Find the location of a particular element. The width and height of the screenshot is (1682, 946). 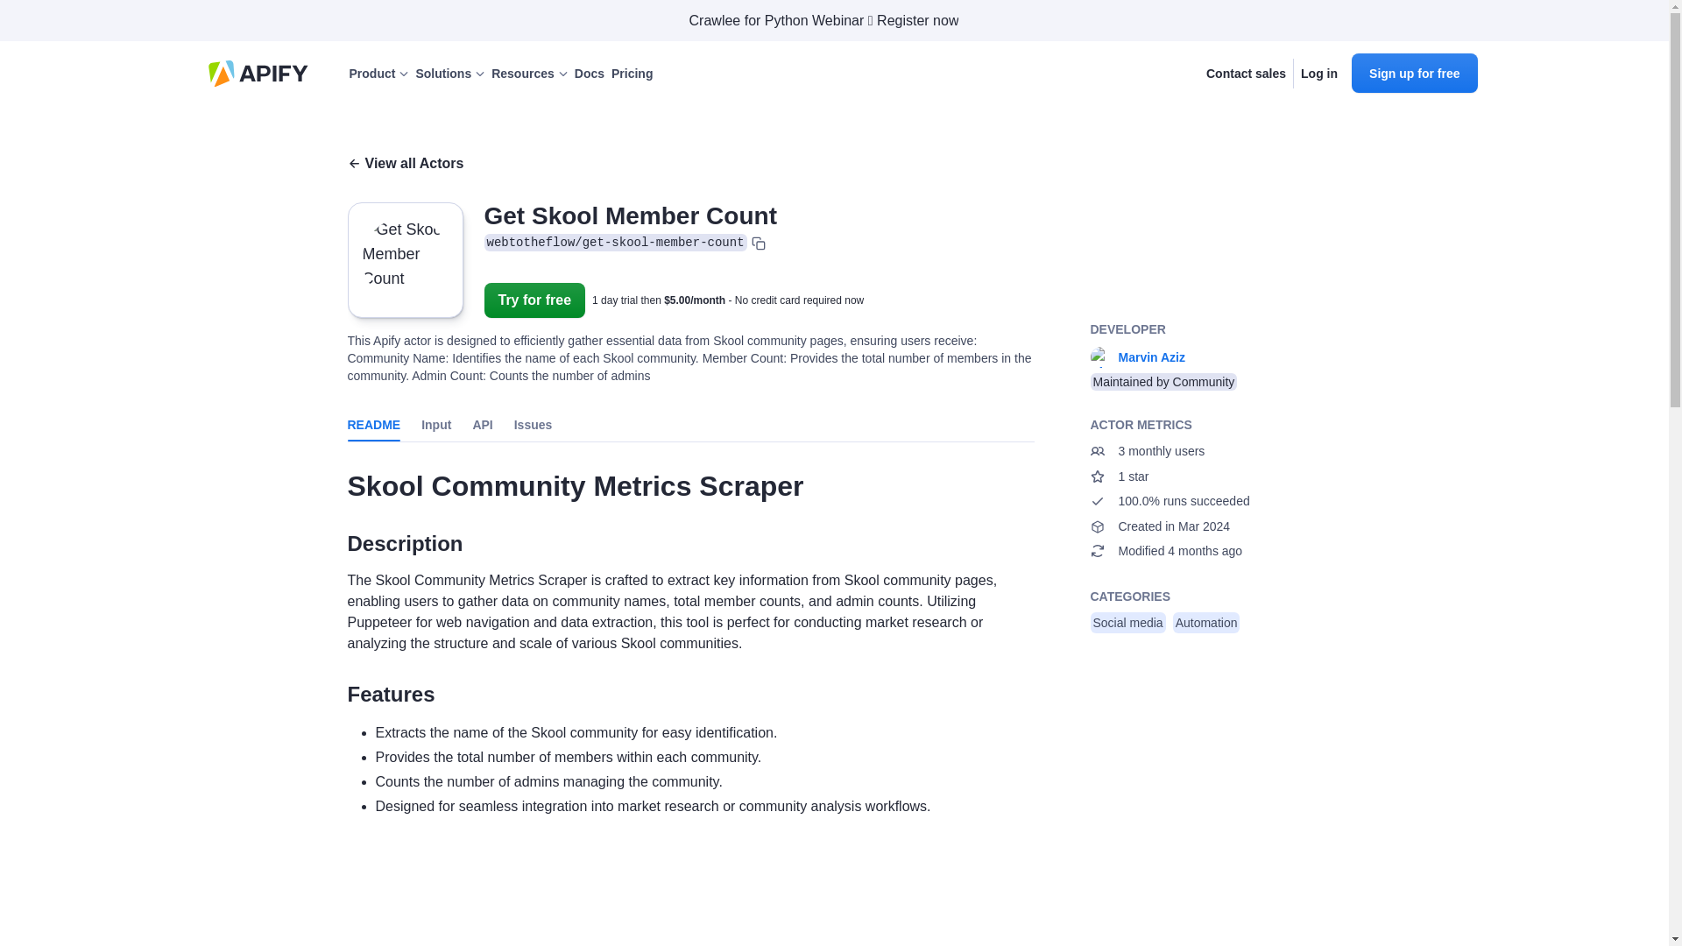

Sign up for free is located at coordinates (1414, 72).